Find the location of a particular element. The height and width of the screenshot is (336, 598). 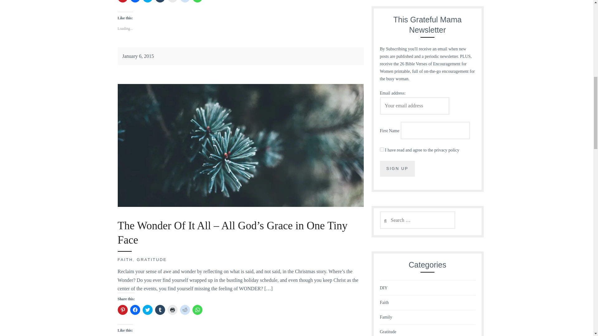

Click to print is located at coordinates (173, 1).